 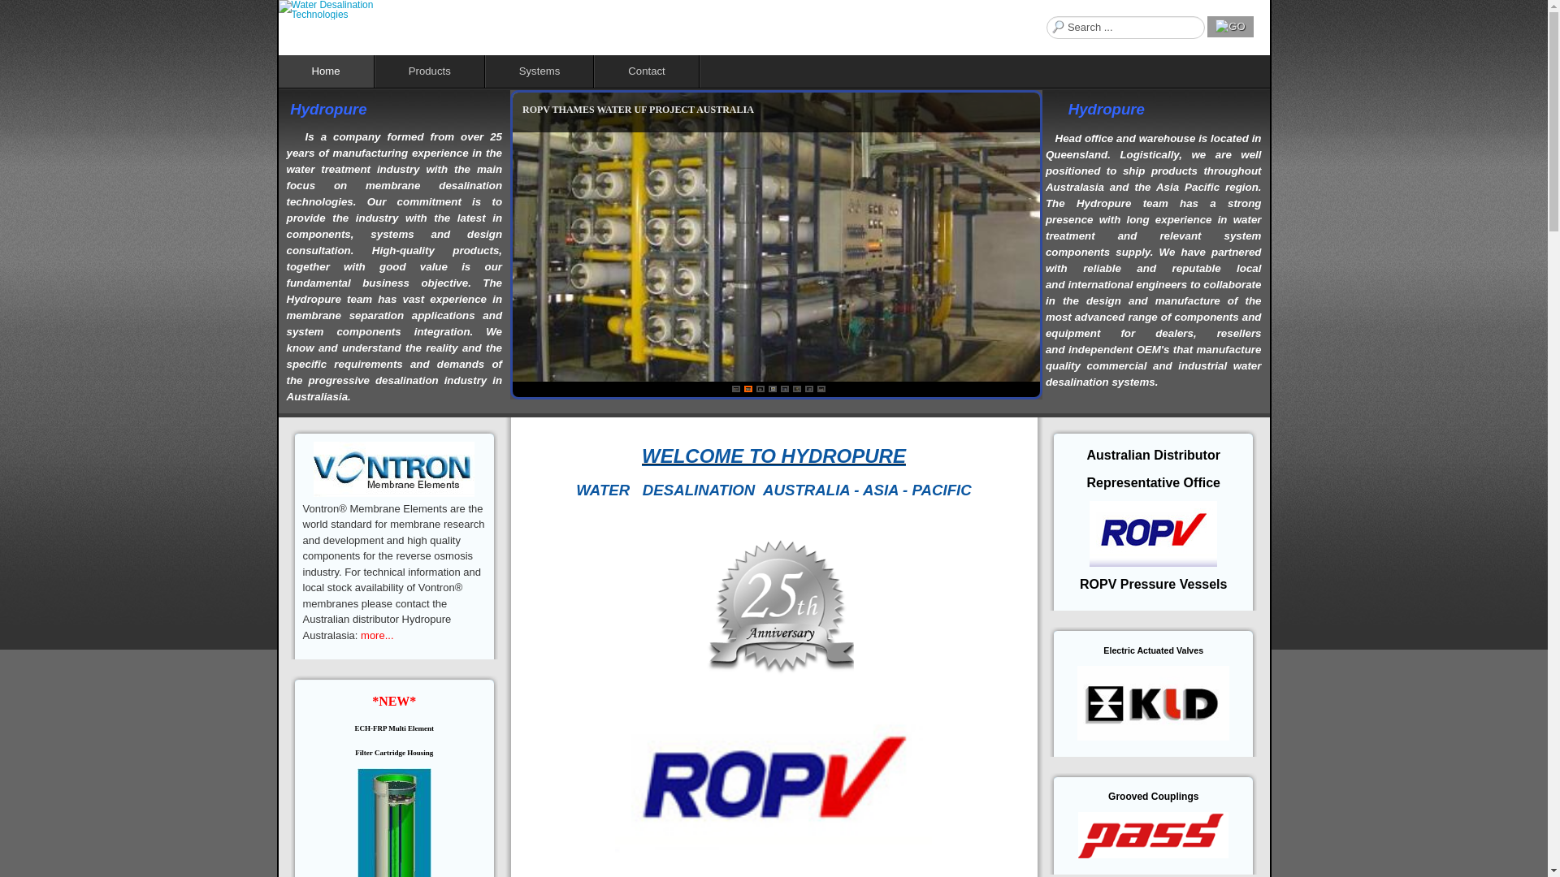 What do you see at coordinates (326, 71) in the screenshot?
I see `Home` at bounding box center [326, 71].